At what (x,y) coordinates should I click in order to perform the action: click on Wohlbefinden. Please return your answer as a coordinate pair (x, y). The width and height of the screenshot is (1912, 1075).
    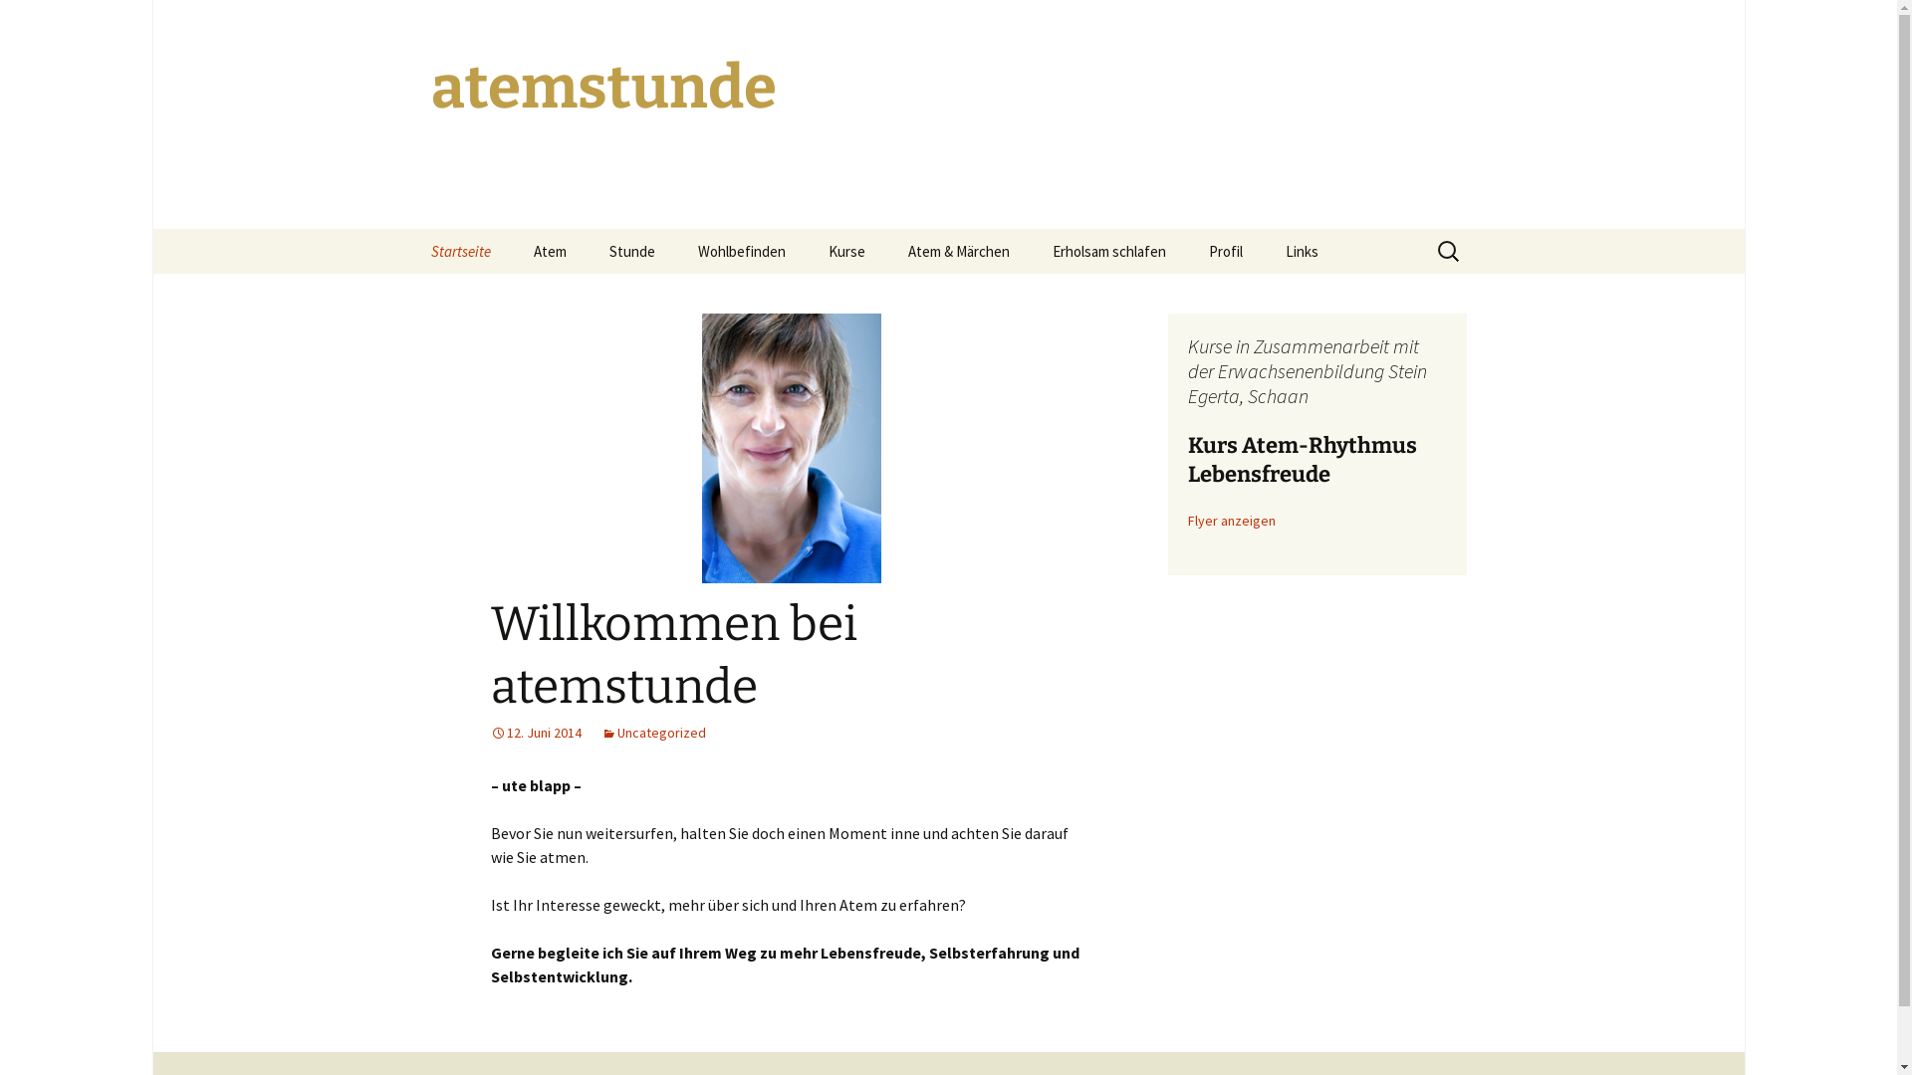
    Looking at the image, I should click on (741, 251).